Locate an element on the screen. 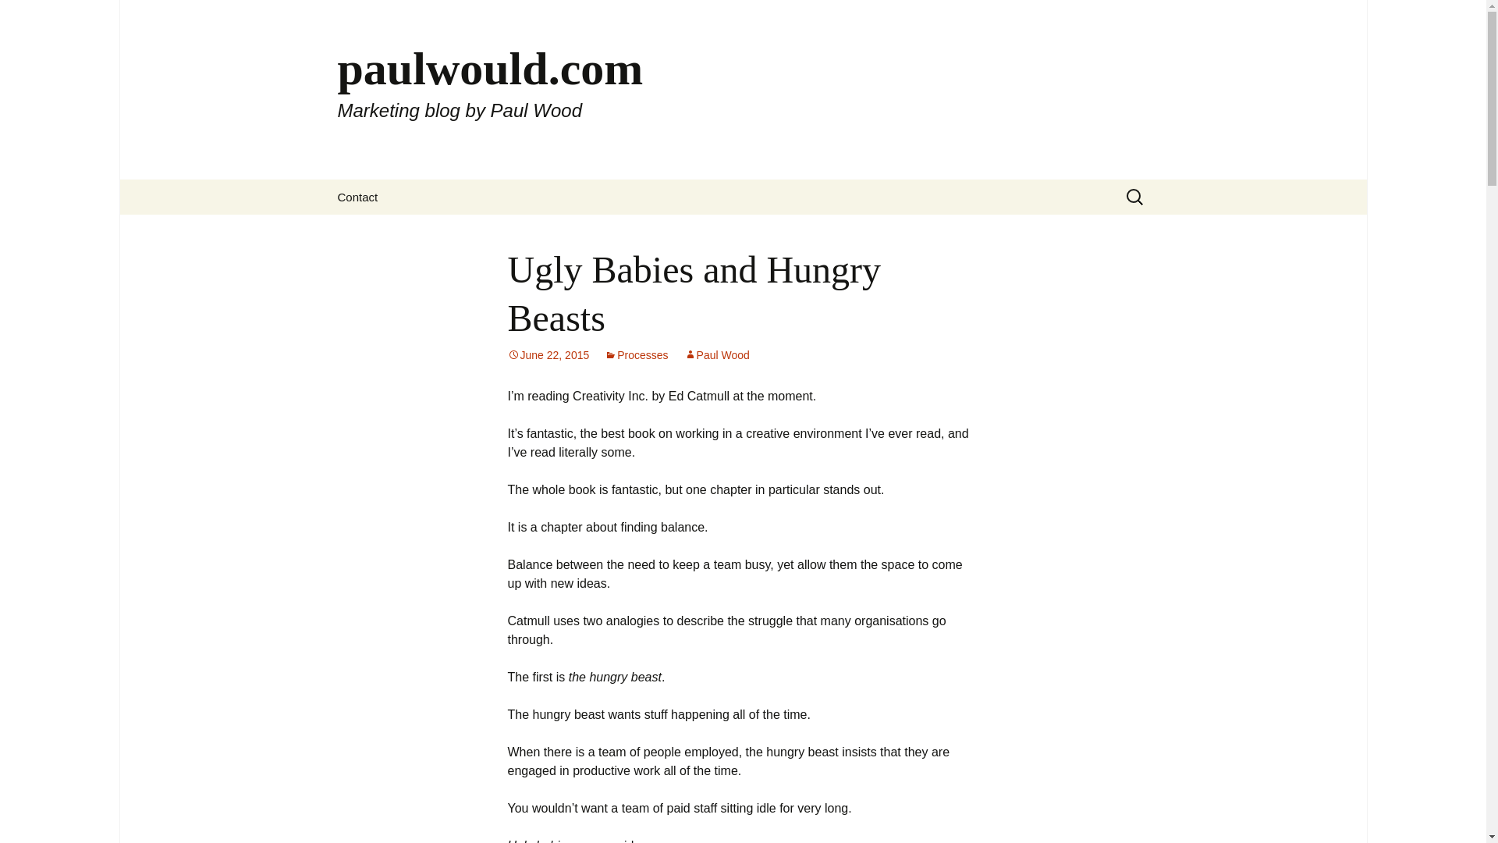 The image size is (1498, 843). Paul Wood is located at coordinates (717, 355).